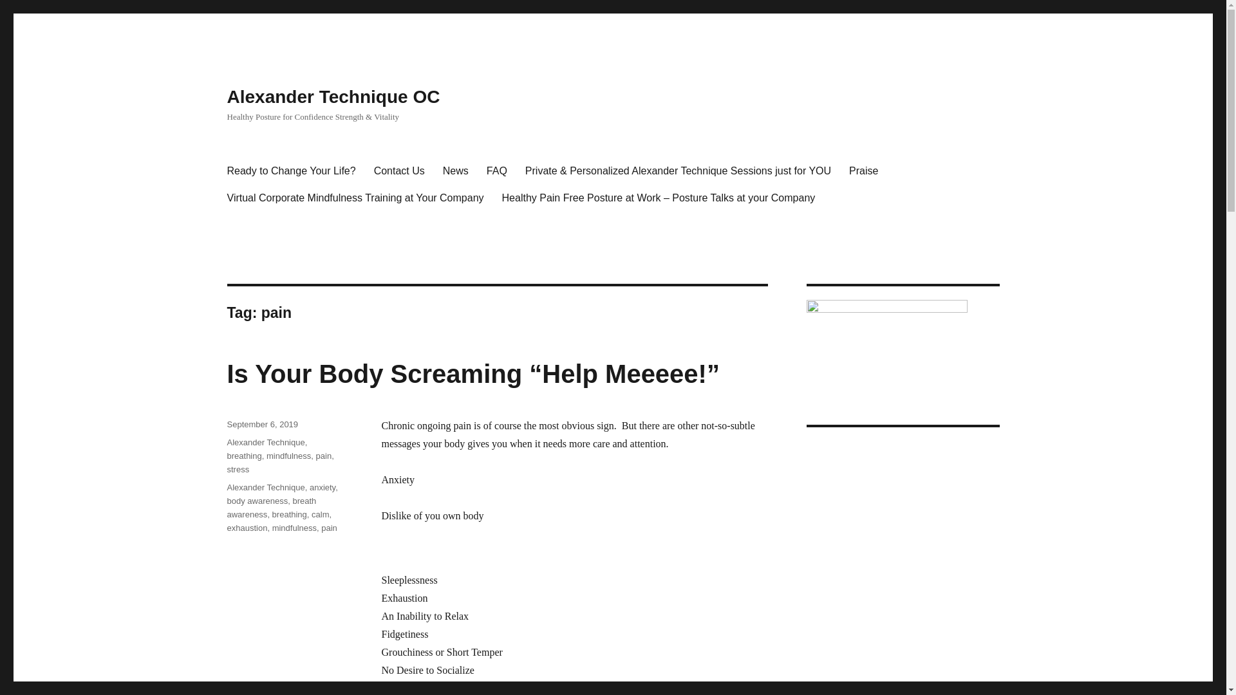 Image resolution: width=1236 pixels, height=695 pixels. Describe the element at coordinates (324, 456) in the screenshot. I see `pain` at that location.